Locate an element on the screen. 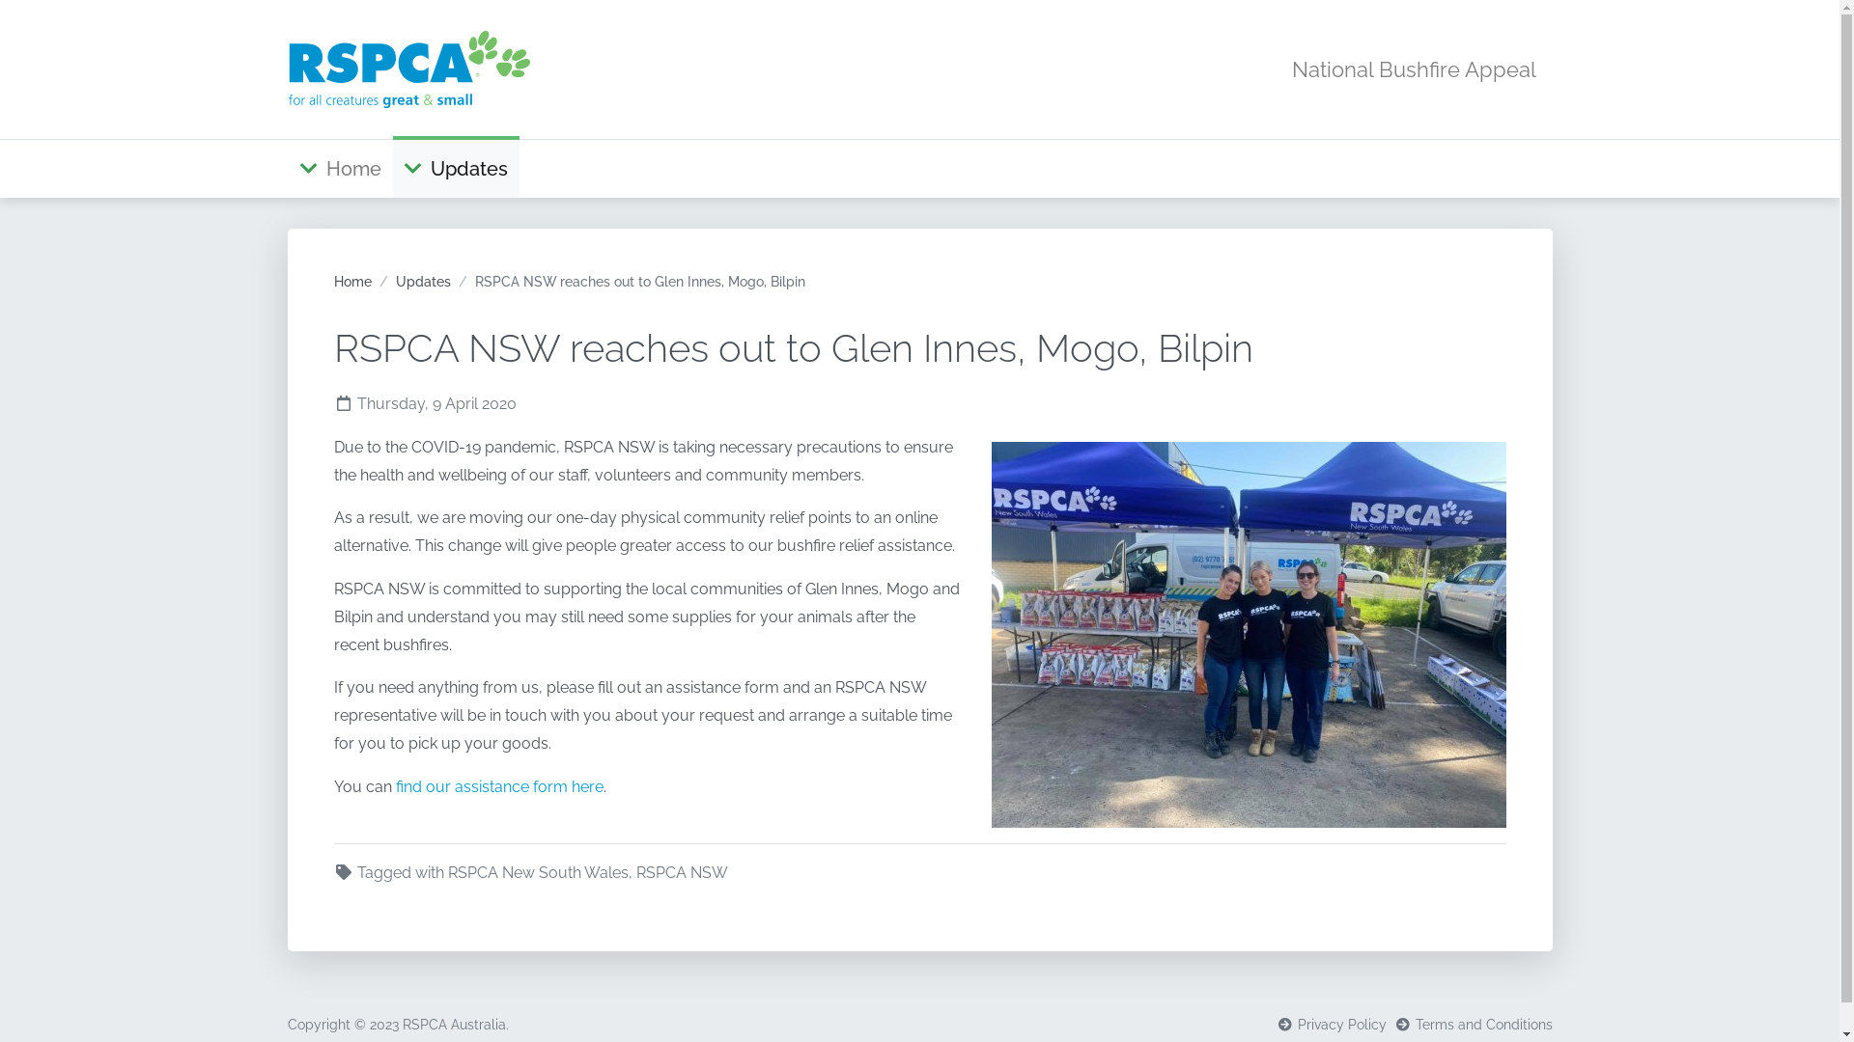 This screenshot has width=1854, height=1042. Updates is located at coordinates (456, 169).